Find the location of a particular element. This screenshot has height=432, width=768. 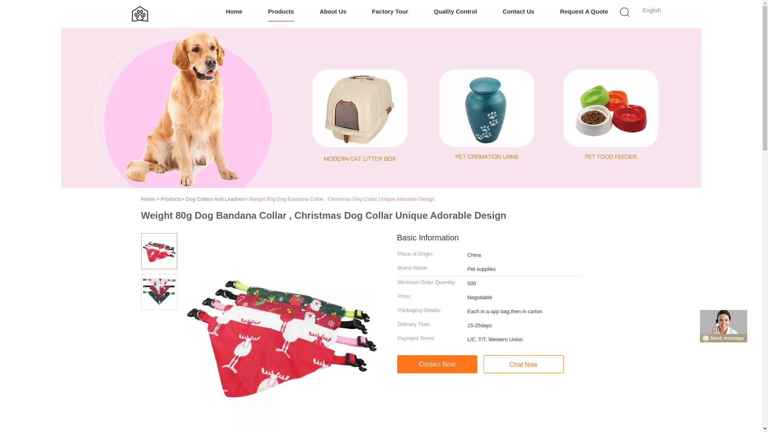

Search is located at coordinates (551, 70).